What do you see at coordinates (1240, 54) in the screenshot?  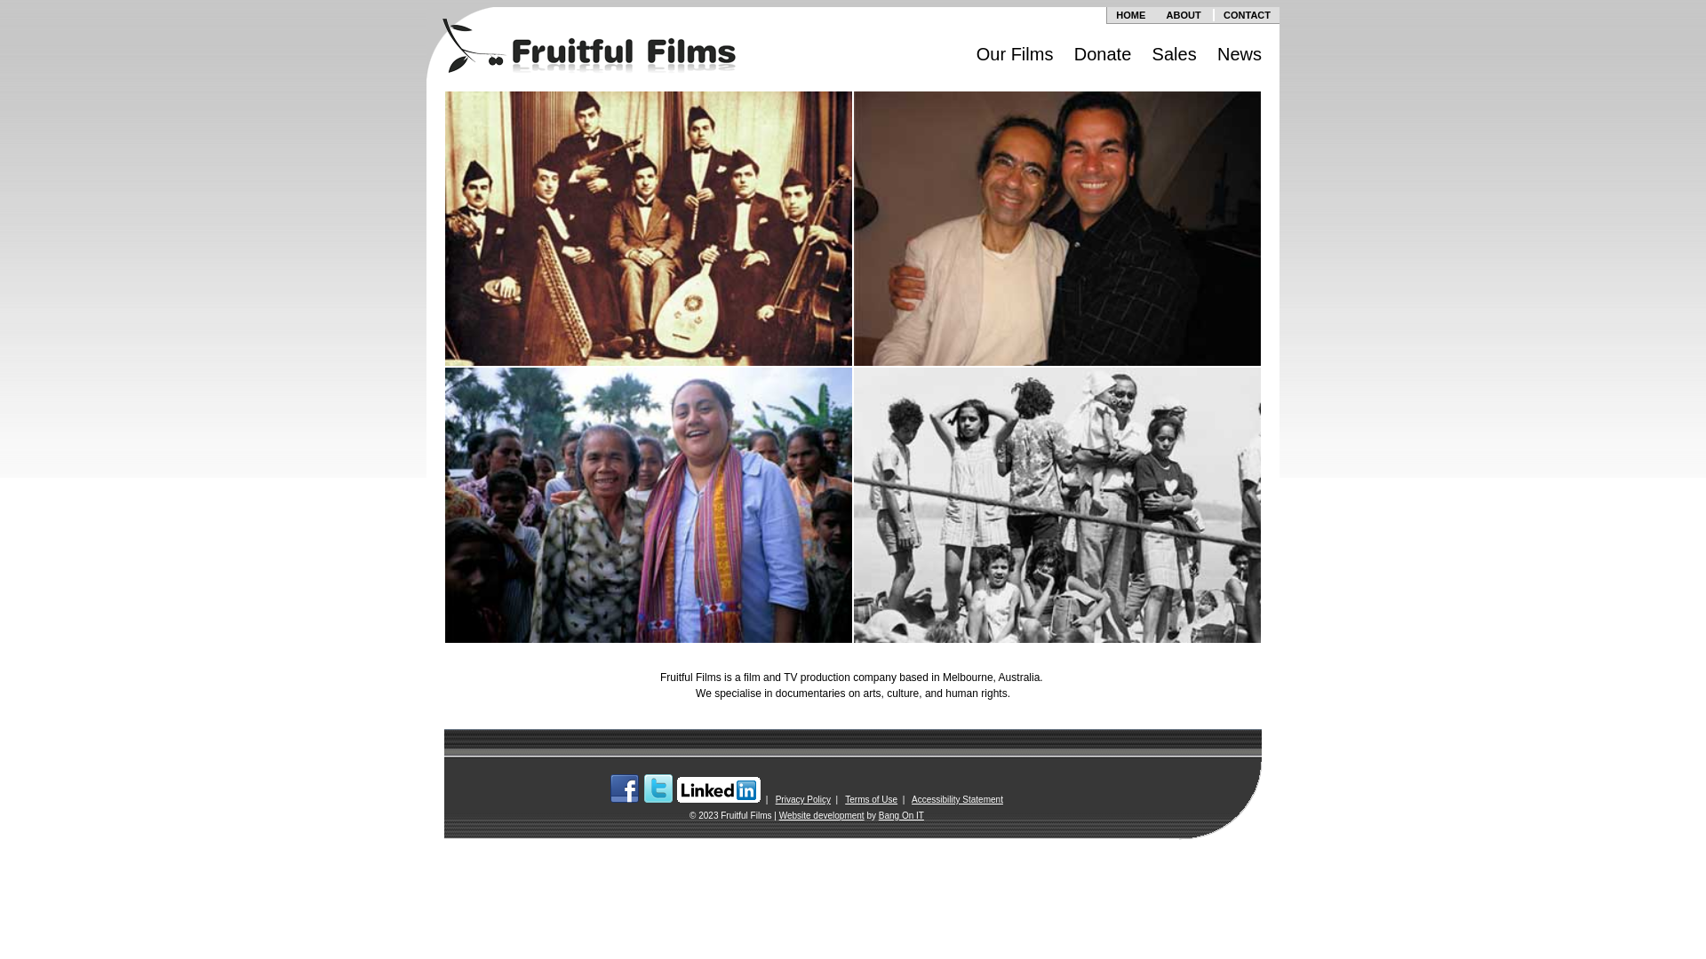 I see `News` at bounding box center [1240, 54].